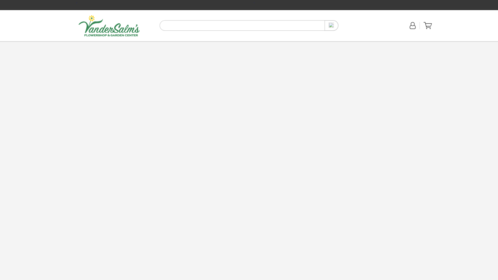  Describe the element at coordinates (146, 45) in the screenshot. I see `Occasions` at that location.